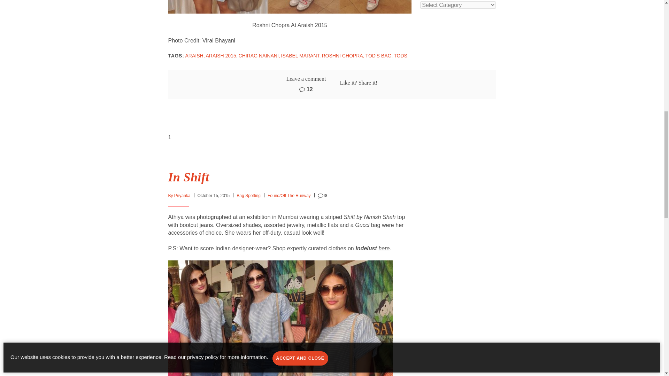 The width and height of the screenshot is (669, 376). I want to click on ARAISH 2015,, so click(222, 56).